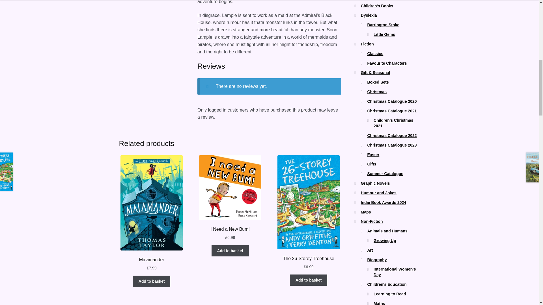 The image size is (543, 305). What do you see at coordinates (152, 281) in the screenshot?
I see `Add to basket` at bounding box center [152, 281].